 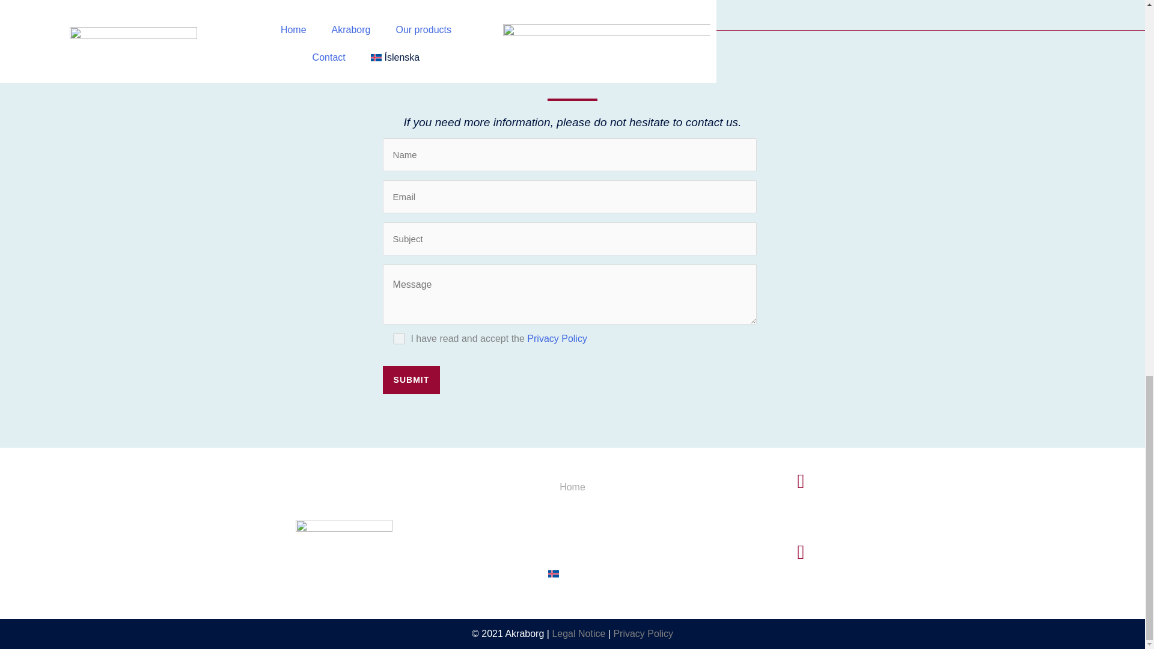 What do you see at coordinates (572, 487) in the screenshot?
I see `Home` at bounding box center [572, 487].